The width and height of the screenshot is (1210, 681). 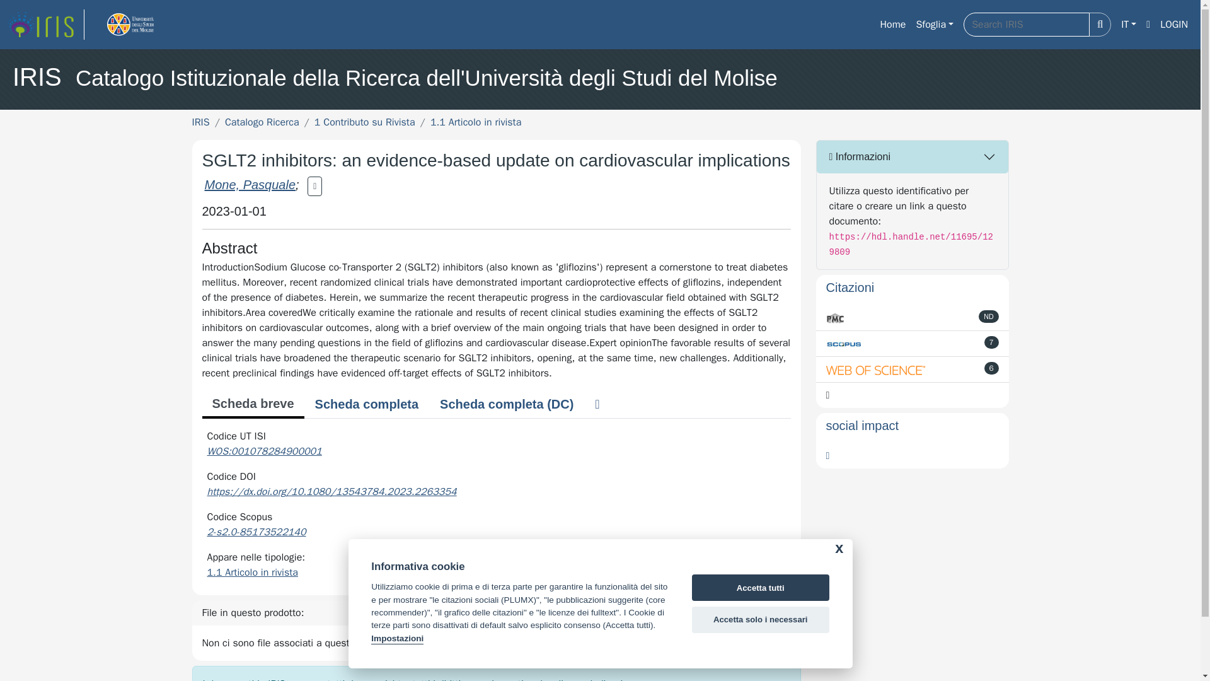 What do you see at coordinates (250, 184) in the screenshot?
I see `Mone, Pasquale` at bounding box center [250, 184].